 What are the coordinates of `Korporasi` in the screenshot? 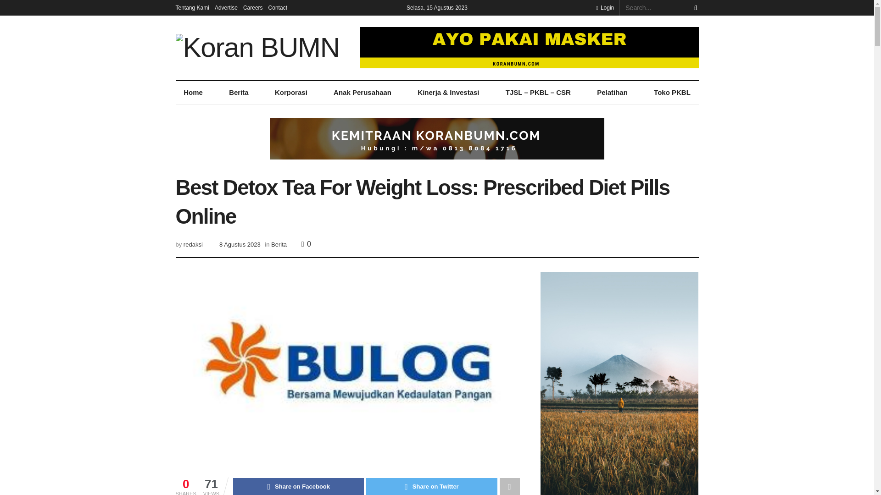 It's located at (291, 93).